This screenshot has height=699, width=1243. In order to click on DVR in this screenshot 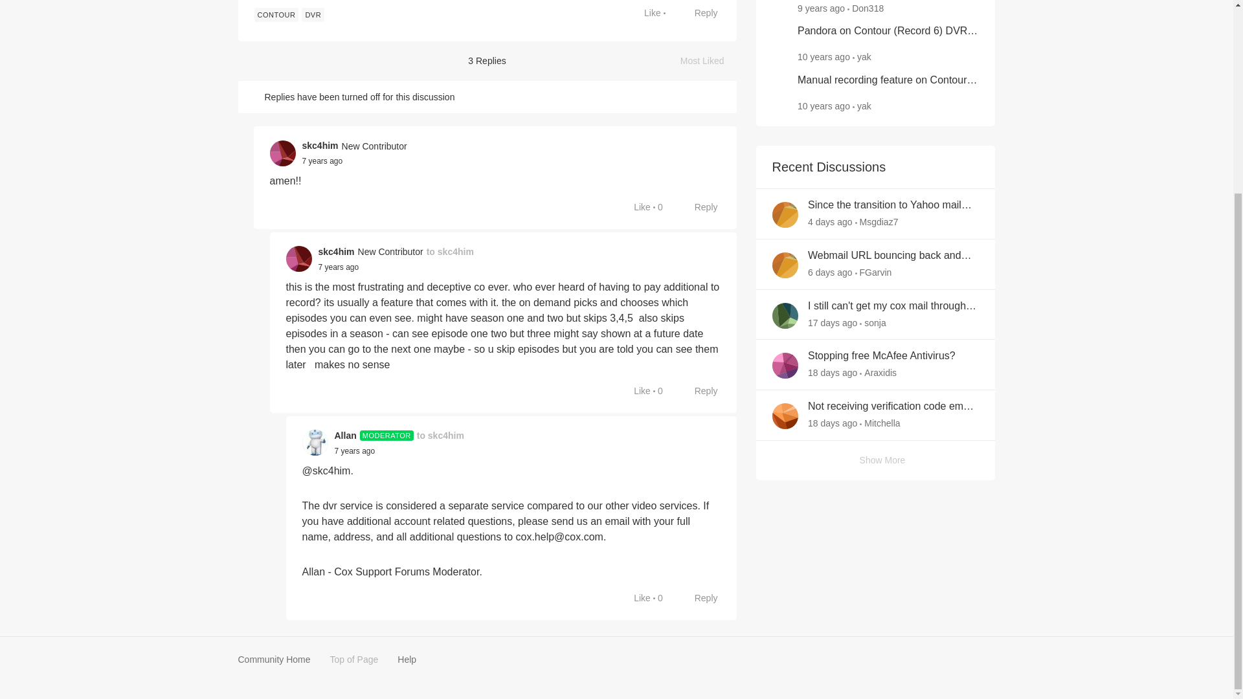, I will do `click(313, 14)`.